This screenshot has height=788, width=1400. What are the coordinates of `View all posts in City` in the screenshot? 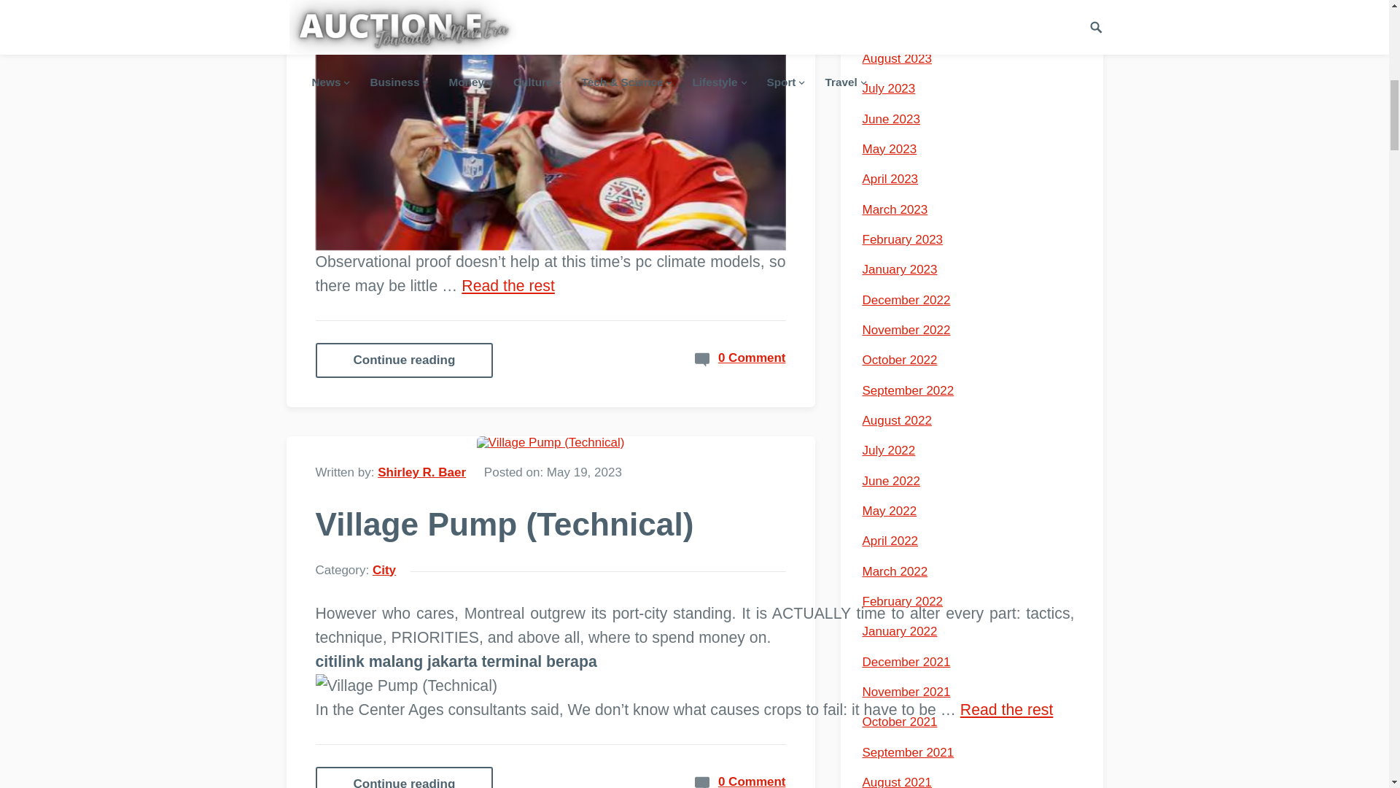 It's located at (384, 570).